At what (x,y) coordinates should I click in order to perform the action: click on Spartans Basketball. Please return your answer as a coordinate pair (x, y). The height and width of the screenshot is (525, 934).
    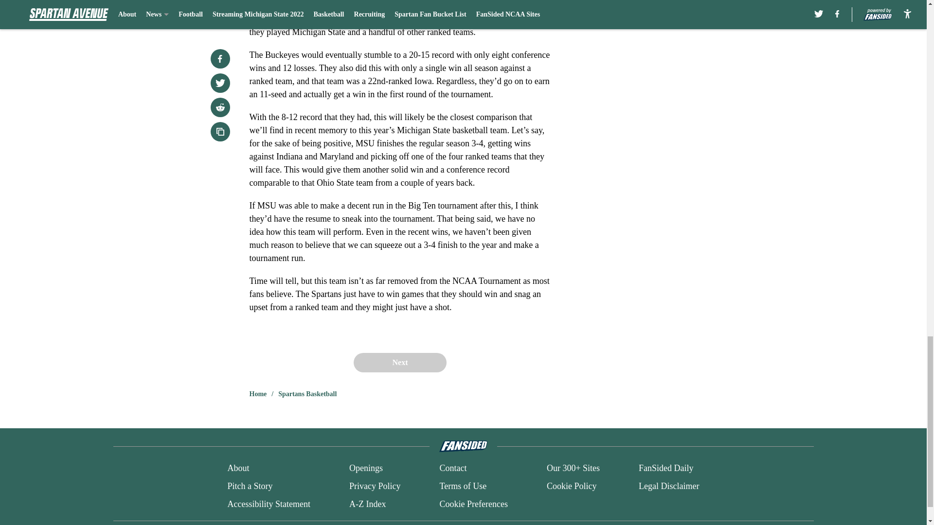
    Looking at the image, I should click on (307, 394).